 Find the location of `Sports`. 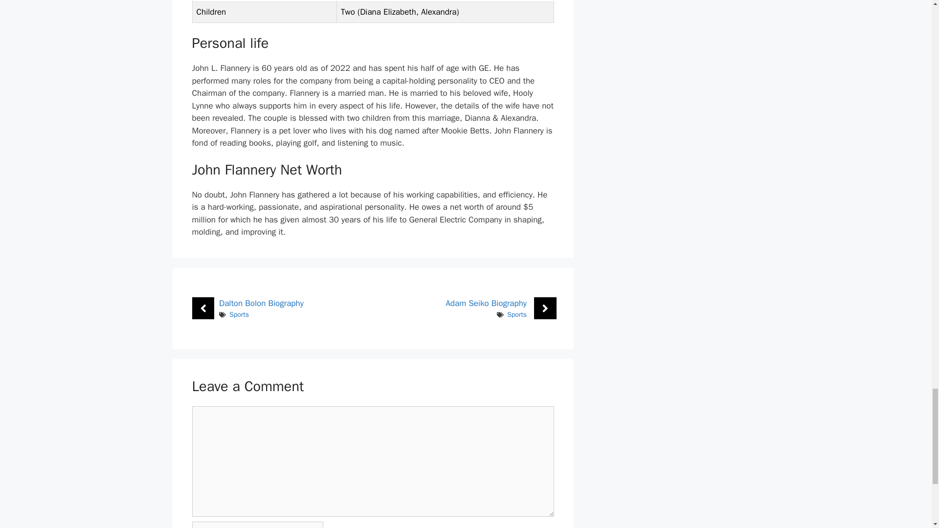

Sports is located at coordinates (516, 315).